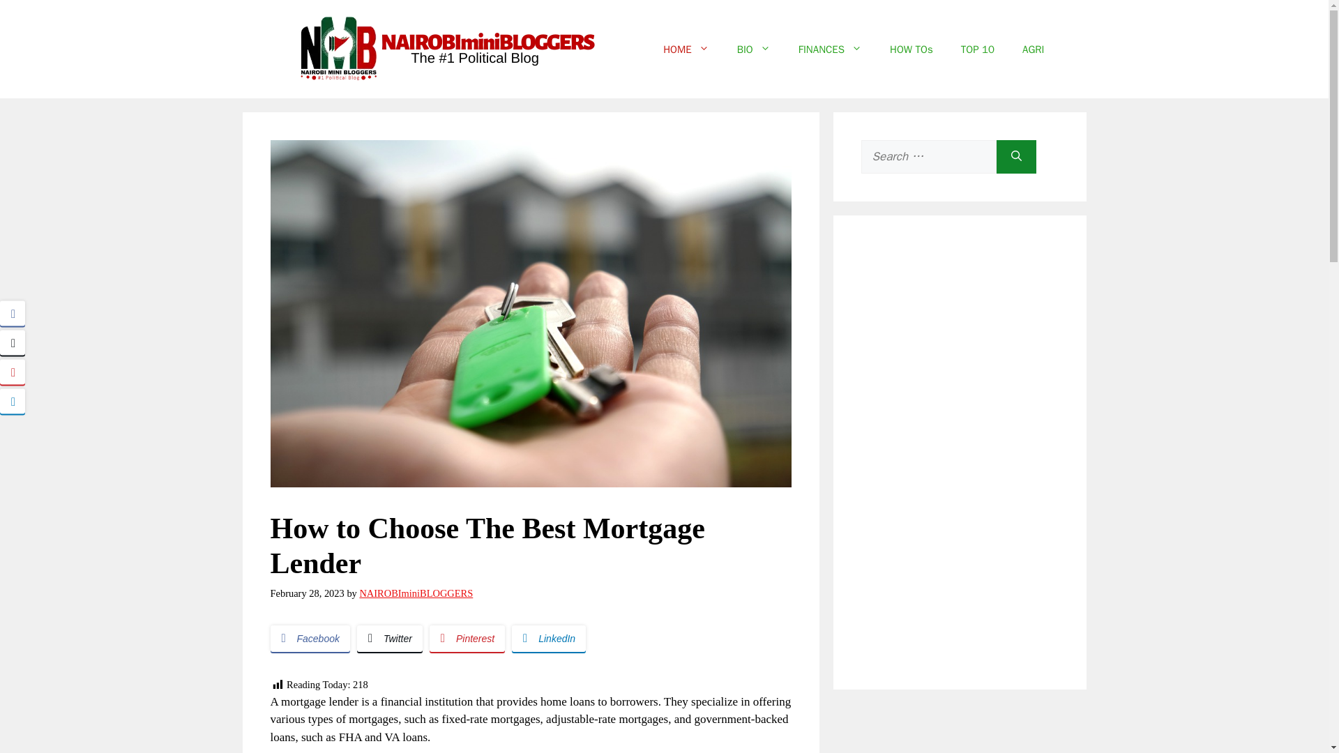 Image resolution: width=1339 pixels, height=753 pixels. Describe the element at coordinates (548, 639) in the screenshot. I see `LinkedIn` at that location.